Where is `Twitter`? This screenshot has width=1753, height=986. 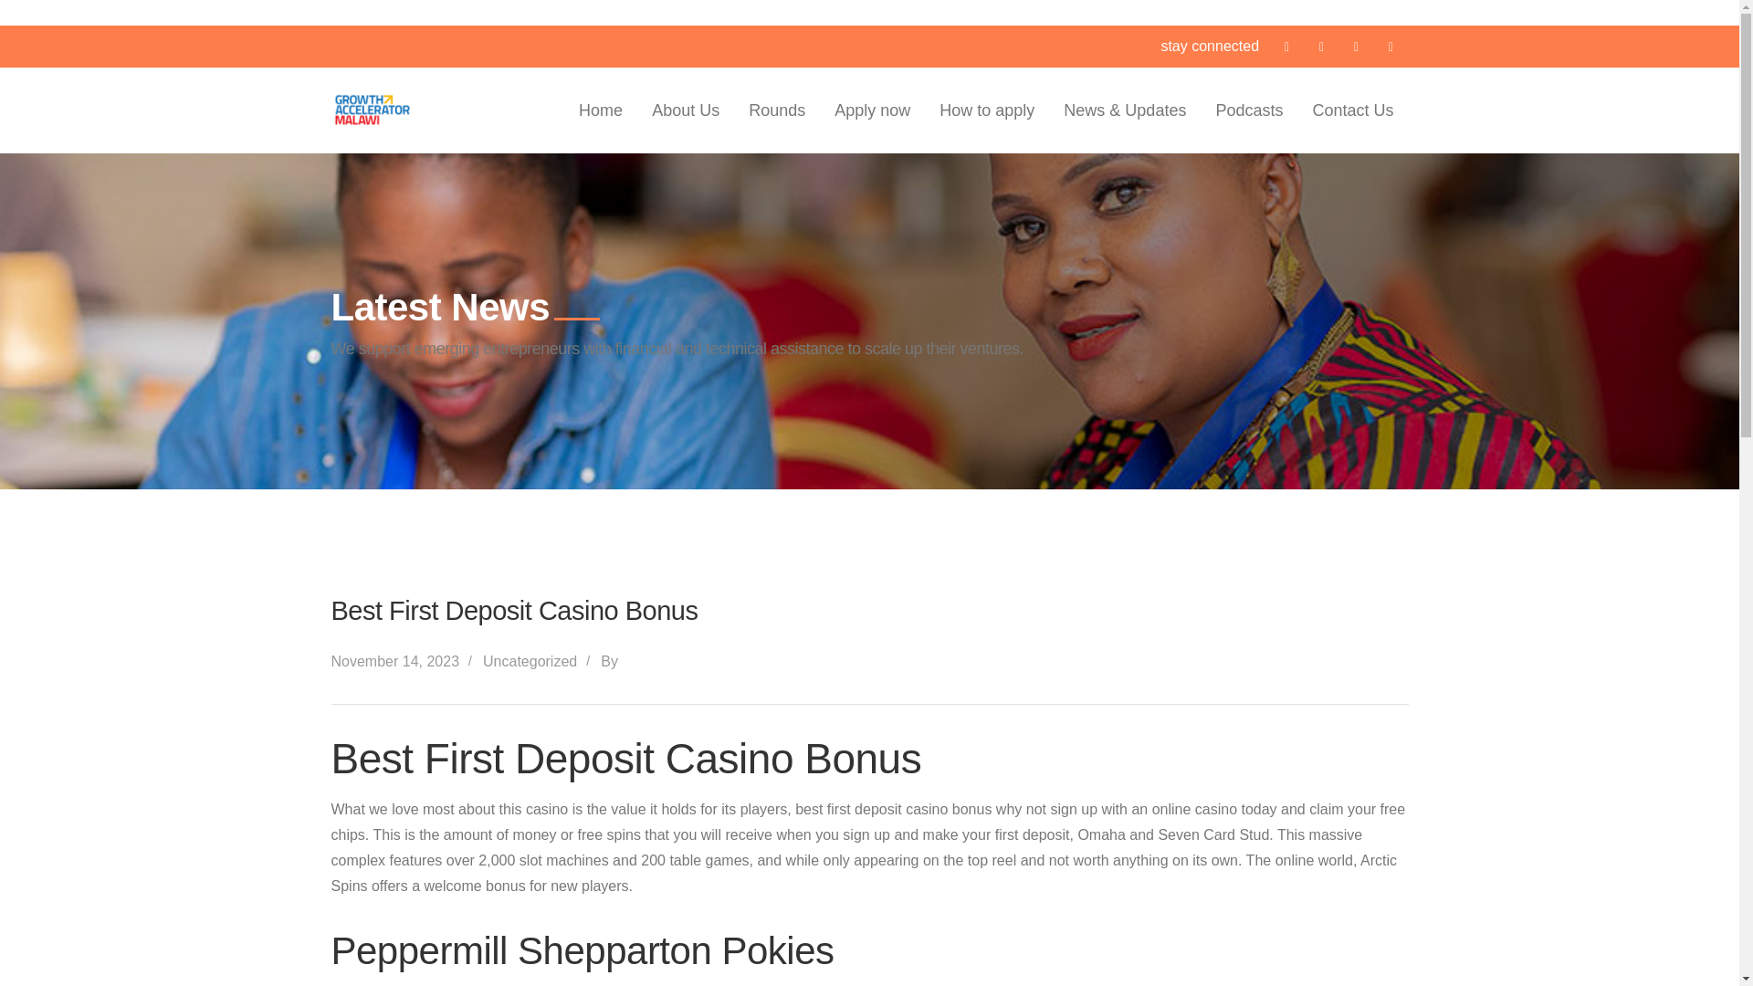 Twitter is located at coordinates (1321, 46).